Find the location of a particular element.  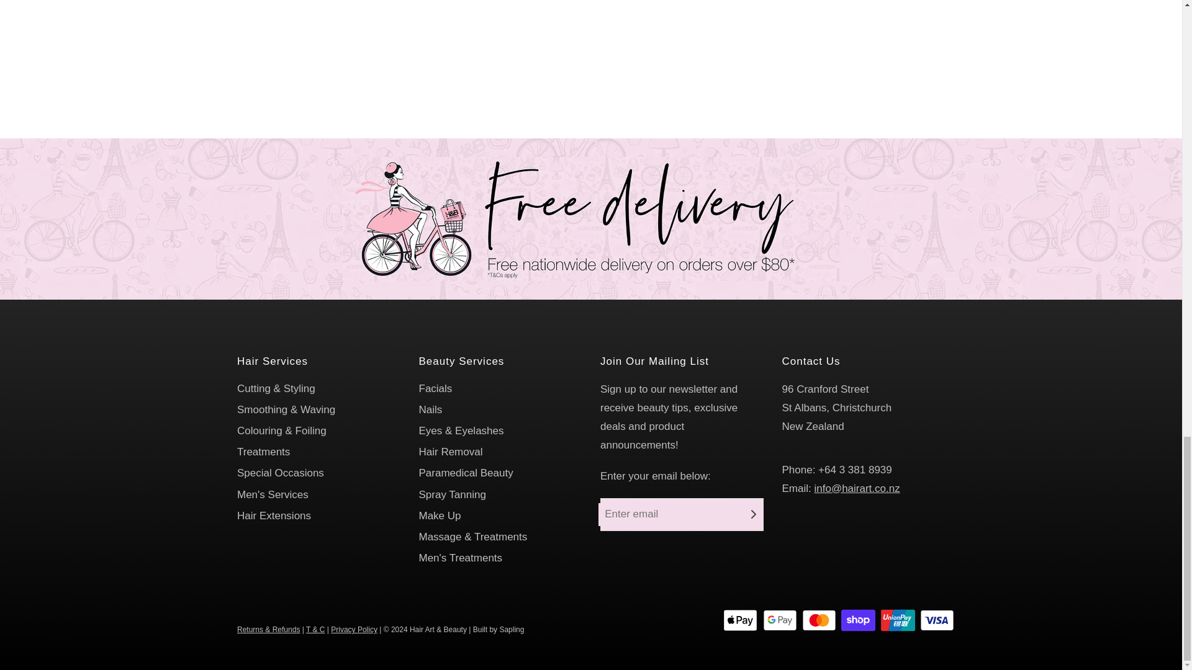

Visa is located at coordinates (937, 620).